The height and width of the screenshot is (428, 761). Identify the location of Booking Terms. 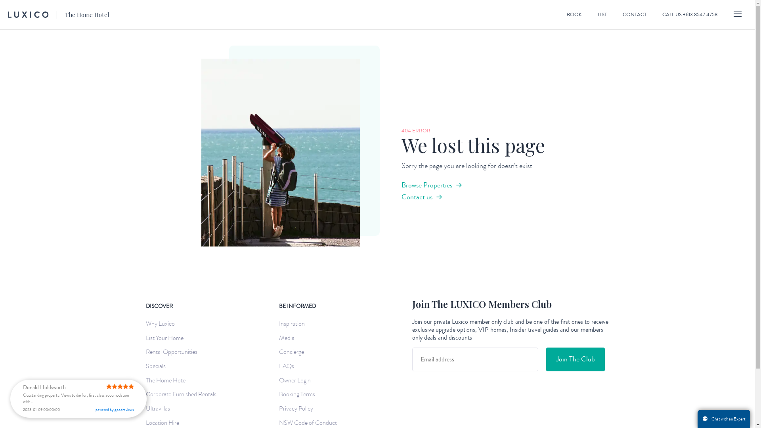
(299, 395).